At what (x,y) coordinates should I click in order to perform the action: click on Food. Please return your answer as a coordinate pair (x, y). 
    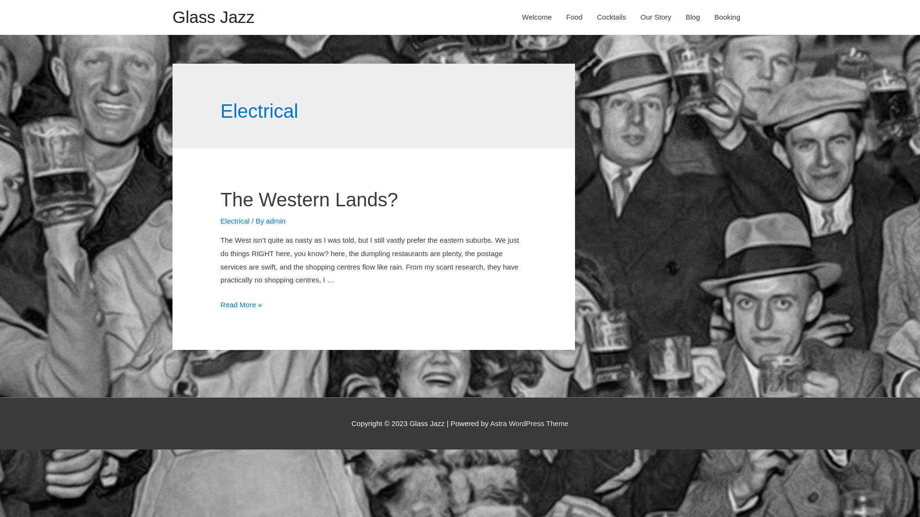
    Looking at the image, I should click on (574, 17).